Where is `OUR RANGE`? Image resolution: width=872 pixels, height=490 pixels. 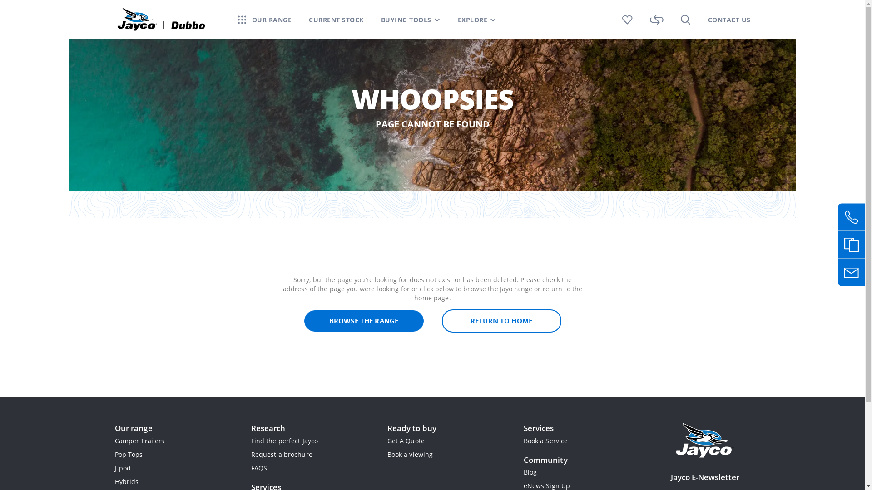 OUR RANGE is located at coordinates (272, 20).